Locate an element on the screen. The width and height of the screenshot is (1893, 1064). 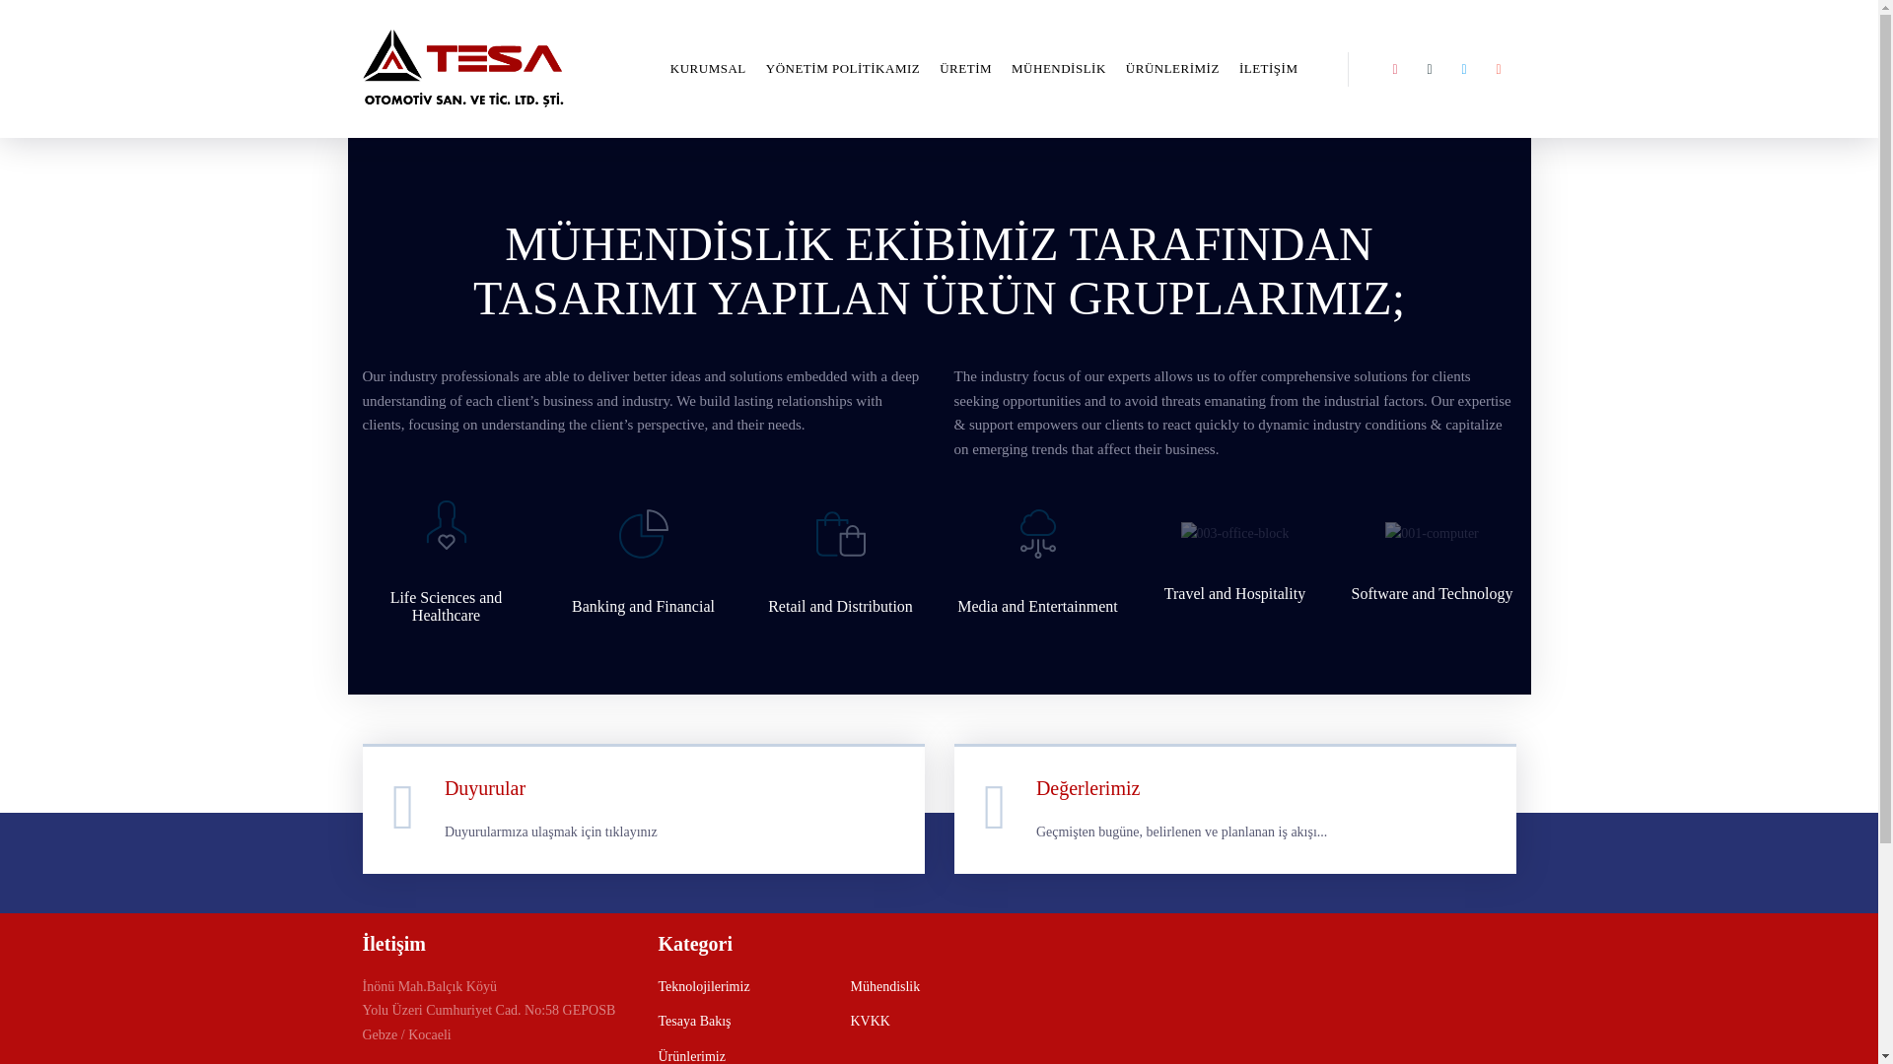
Banking and Financial is located at coordinates (643, 606).